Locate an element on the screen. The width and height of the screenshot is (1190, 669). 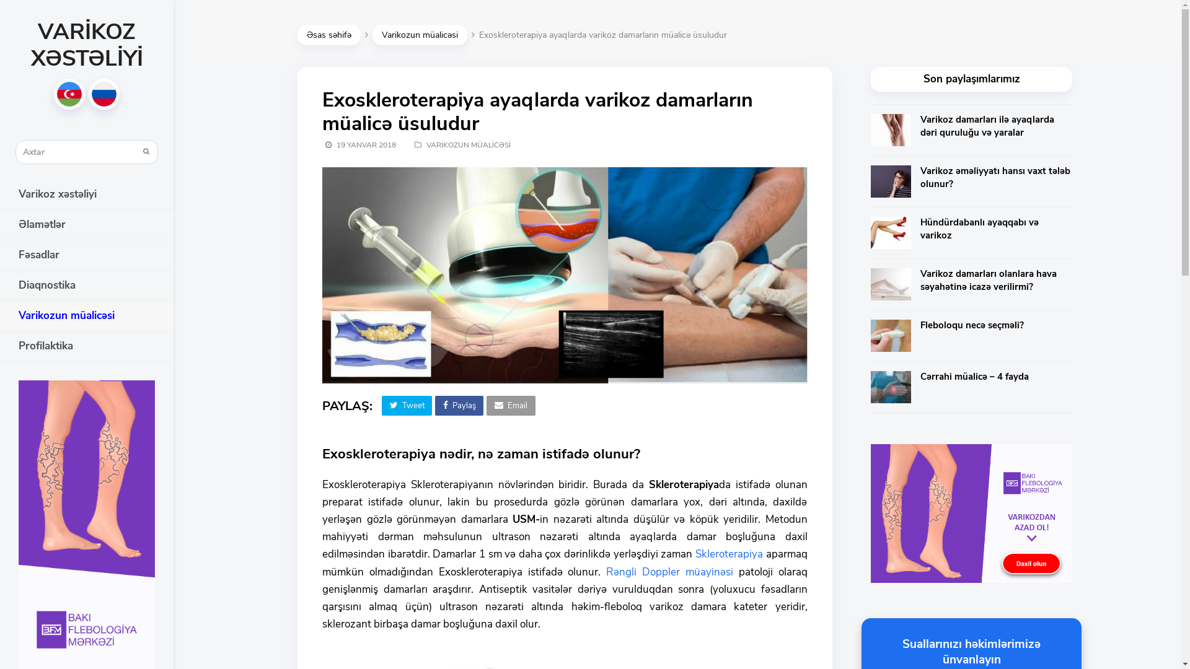
Profilaktika is located at coordinates (87, 346).